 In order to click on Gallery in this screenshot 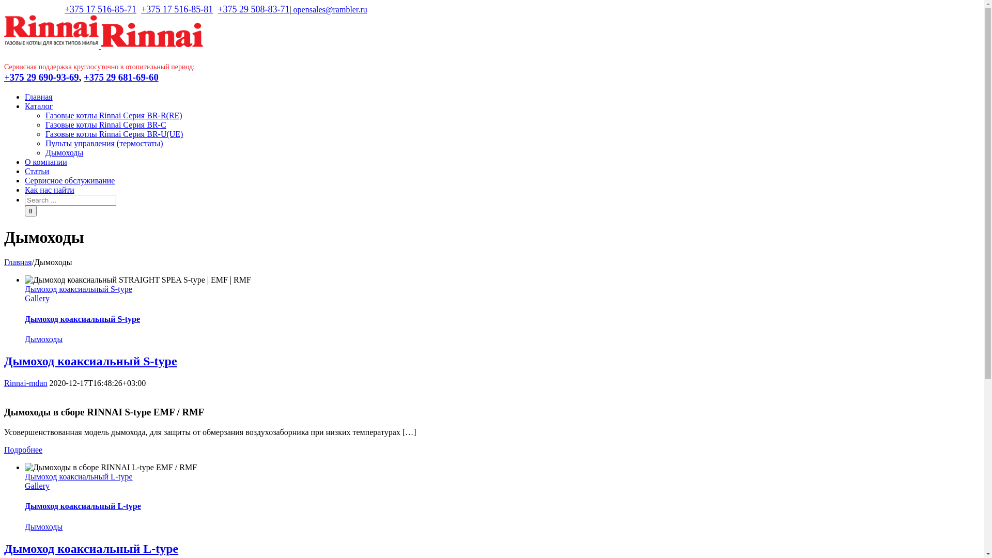, I will do `click(37, 299)`.